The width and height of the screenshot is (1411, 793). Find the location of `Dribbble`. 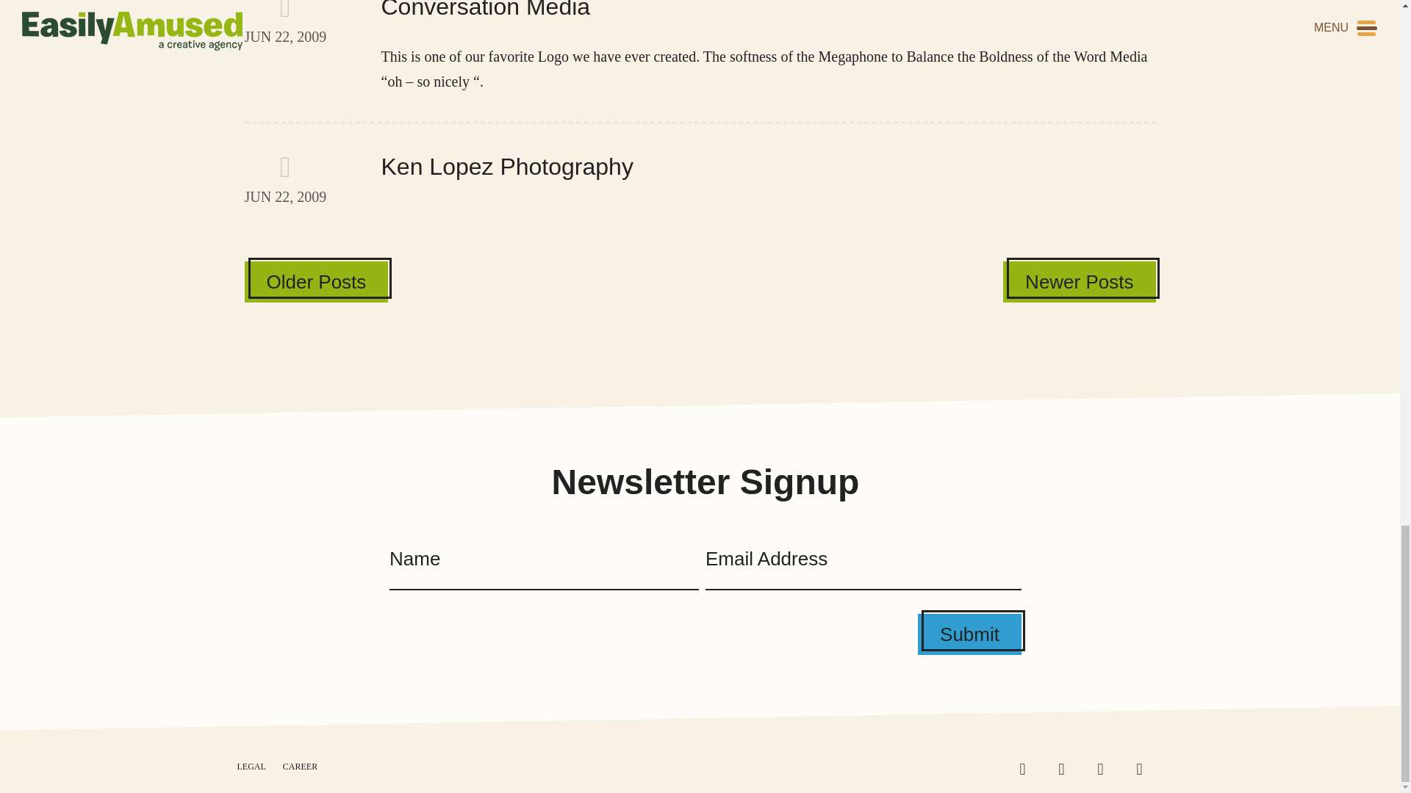

Dribbble is located at coordinates (300, 766).